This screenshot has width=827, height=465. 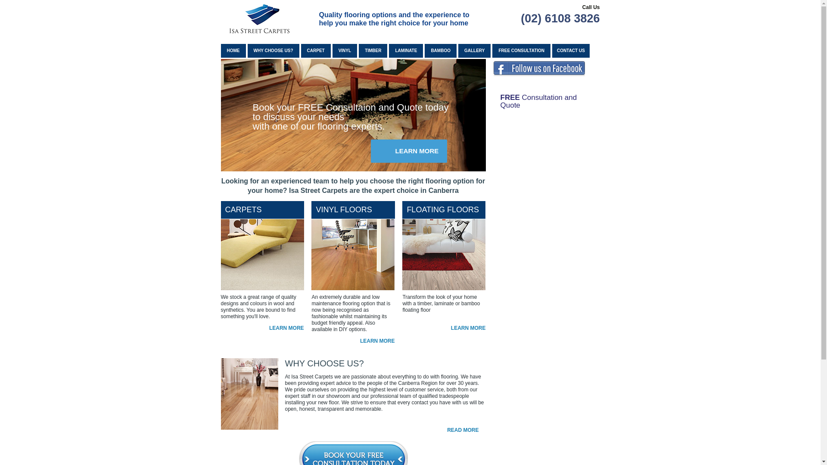 What do you see at coordinates (373, 51) in the screenshot?
I see `TIMBER` at bounding box center [373, 51].